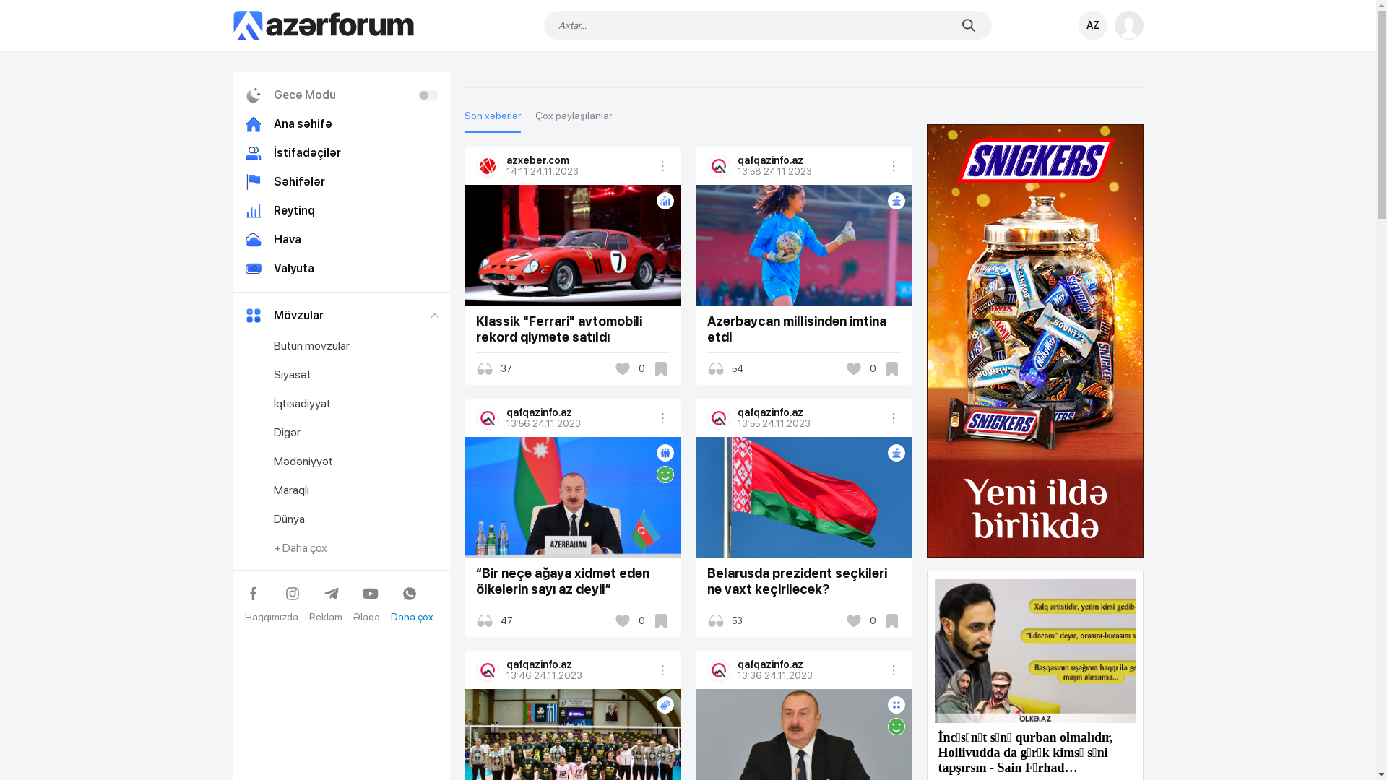 Image resolution: width=1387 pixels, height=780 pixels. Describe the element at coordinates (326, 617) in the screenshot. I see `Reklam` at that location.